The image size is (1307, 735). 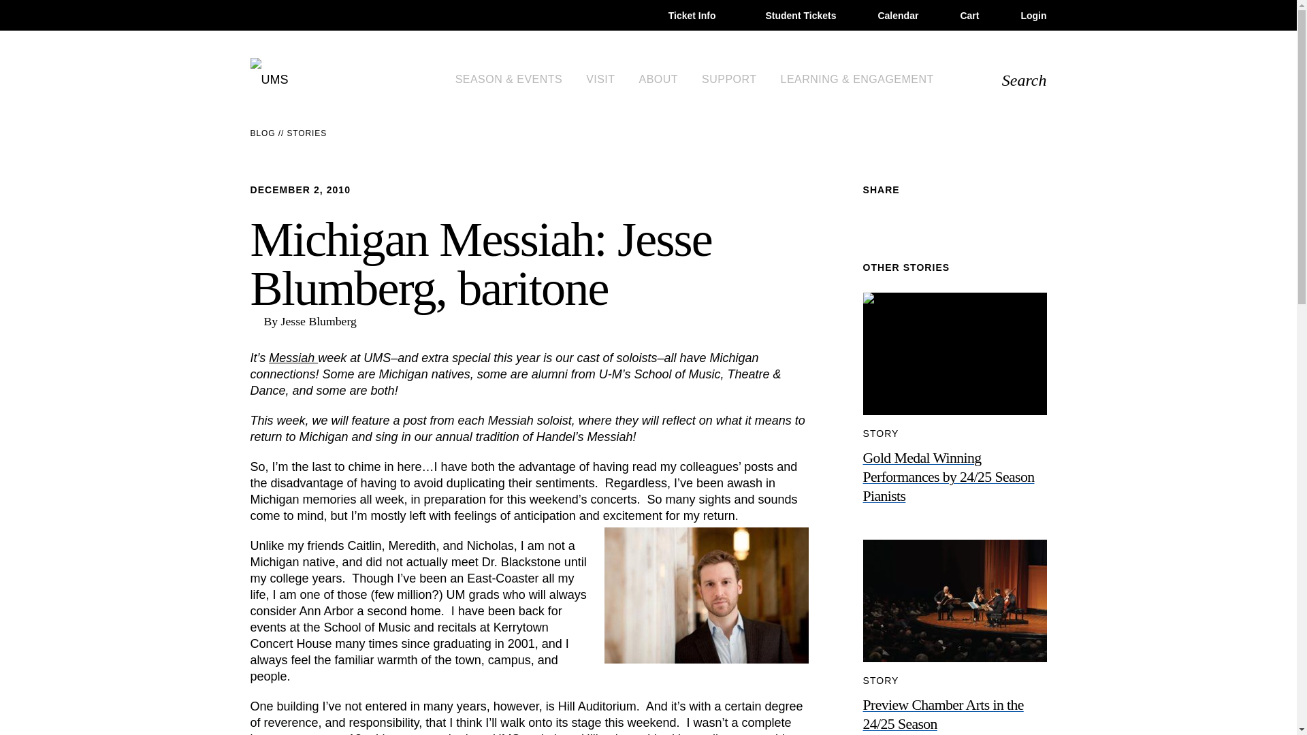 I want to click on Student Tickets, so click(x=788, y=15).